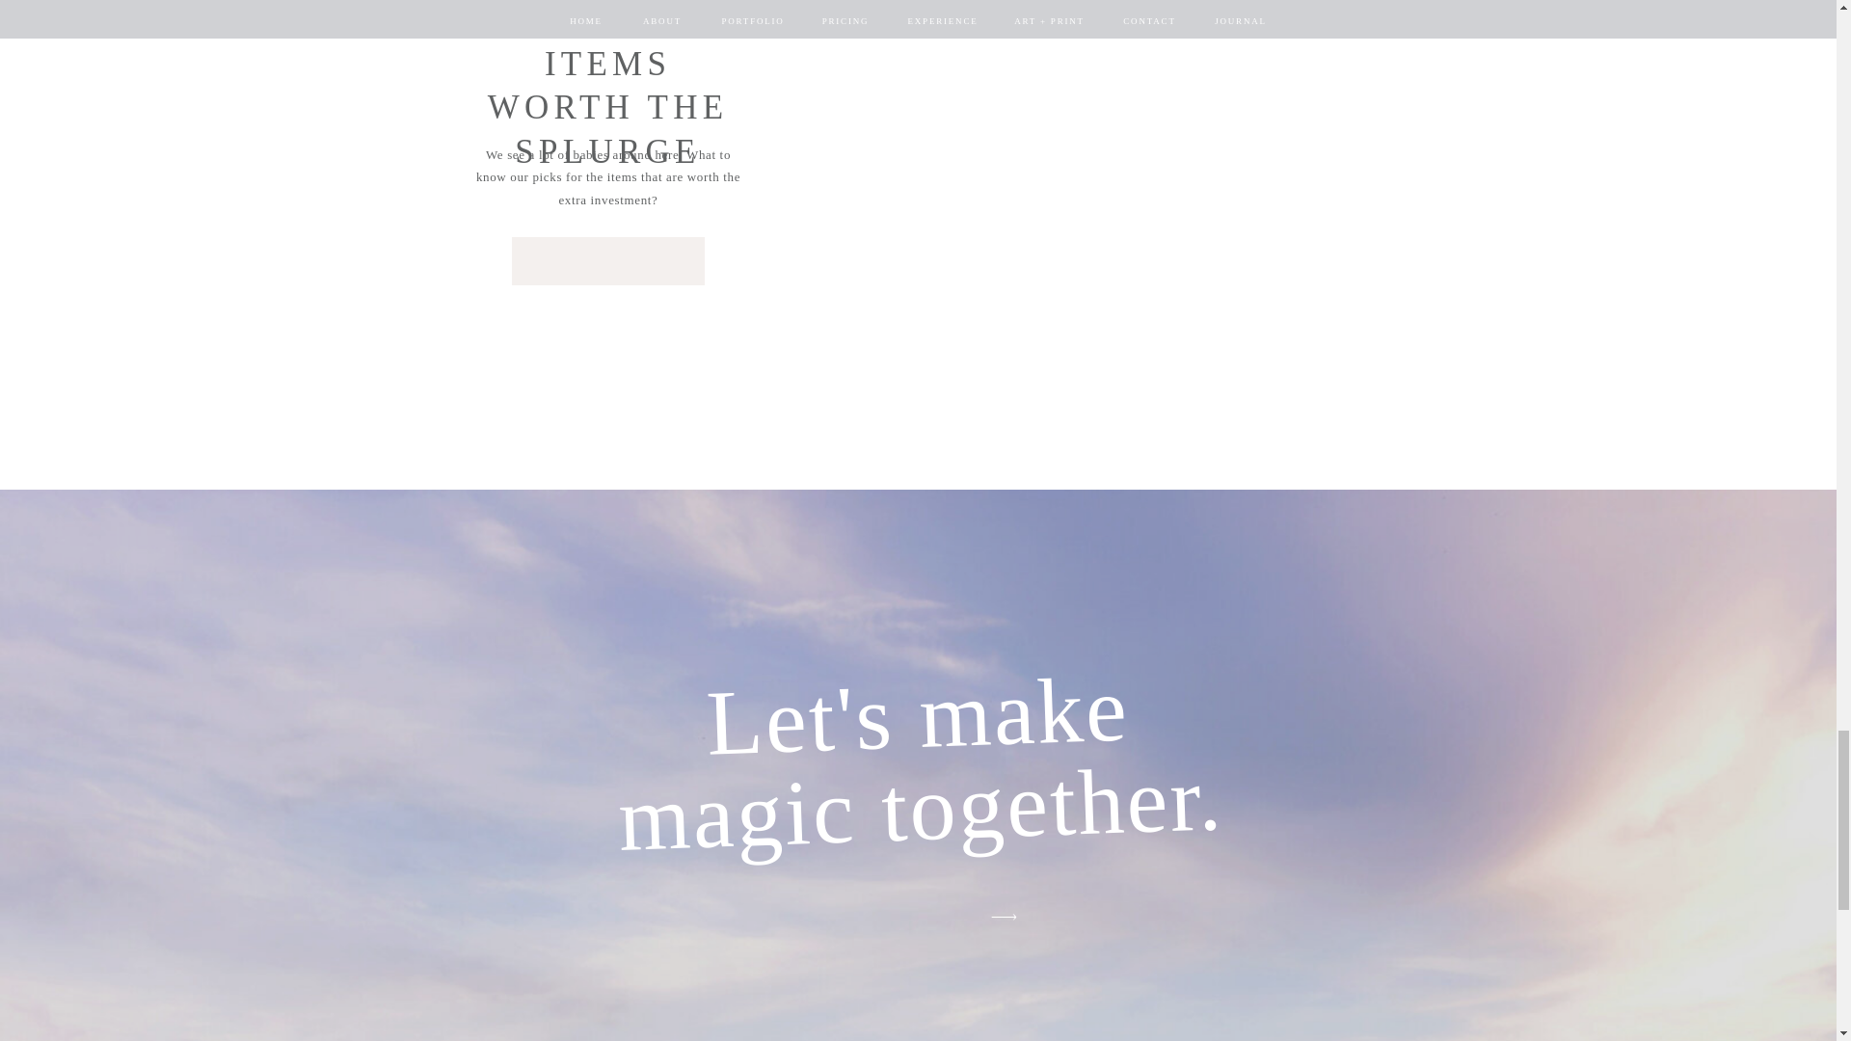 Image resolution: width=1851 pixels, height=1041 pixels. Describe the element at coordinates (1004, 917) in the screenshot. I see `arrow` at that location.